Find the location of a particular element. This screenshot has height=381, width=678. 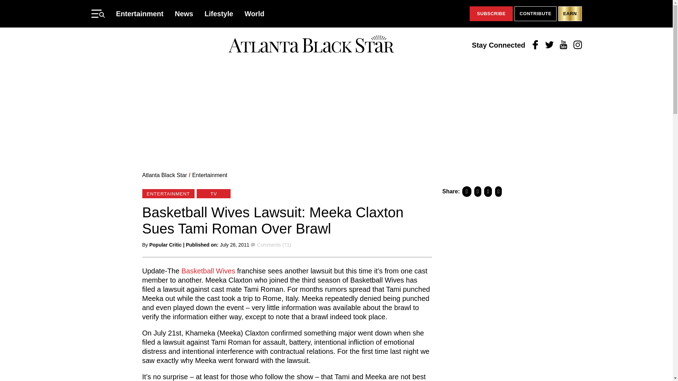

SUBSCRIBE is located at coordinates (491, 14).